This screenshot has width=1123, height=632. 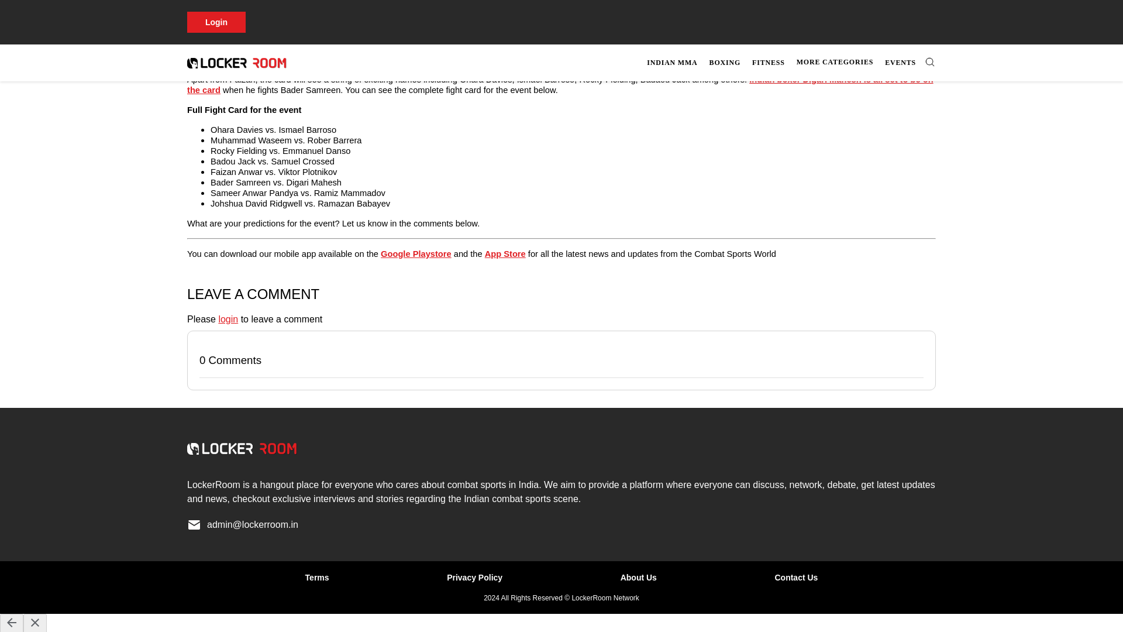 What do you see at coordinates (505, 253) in the screenshot?
I see `App Store` at bounding box center [505, 253].